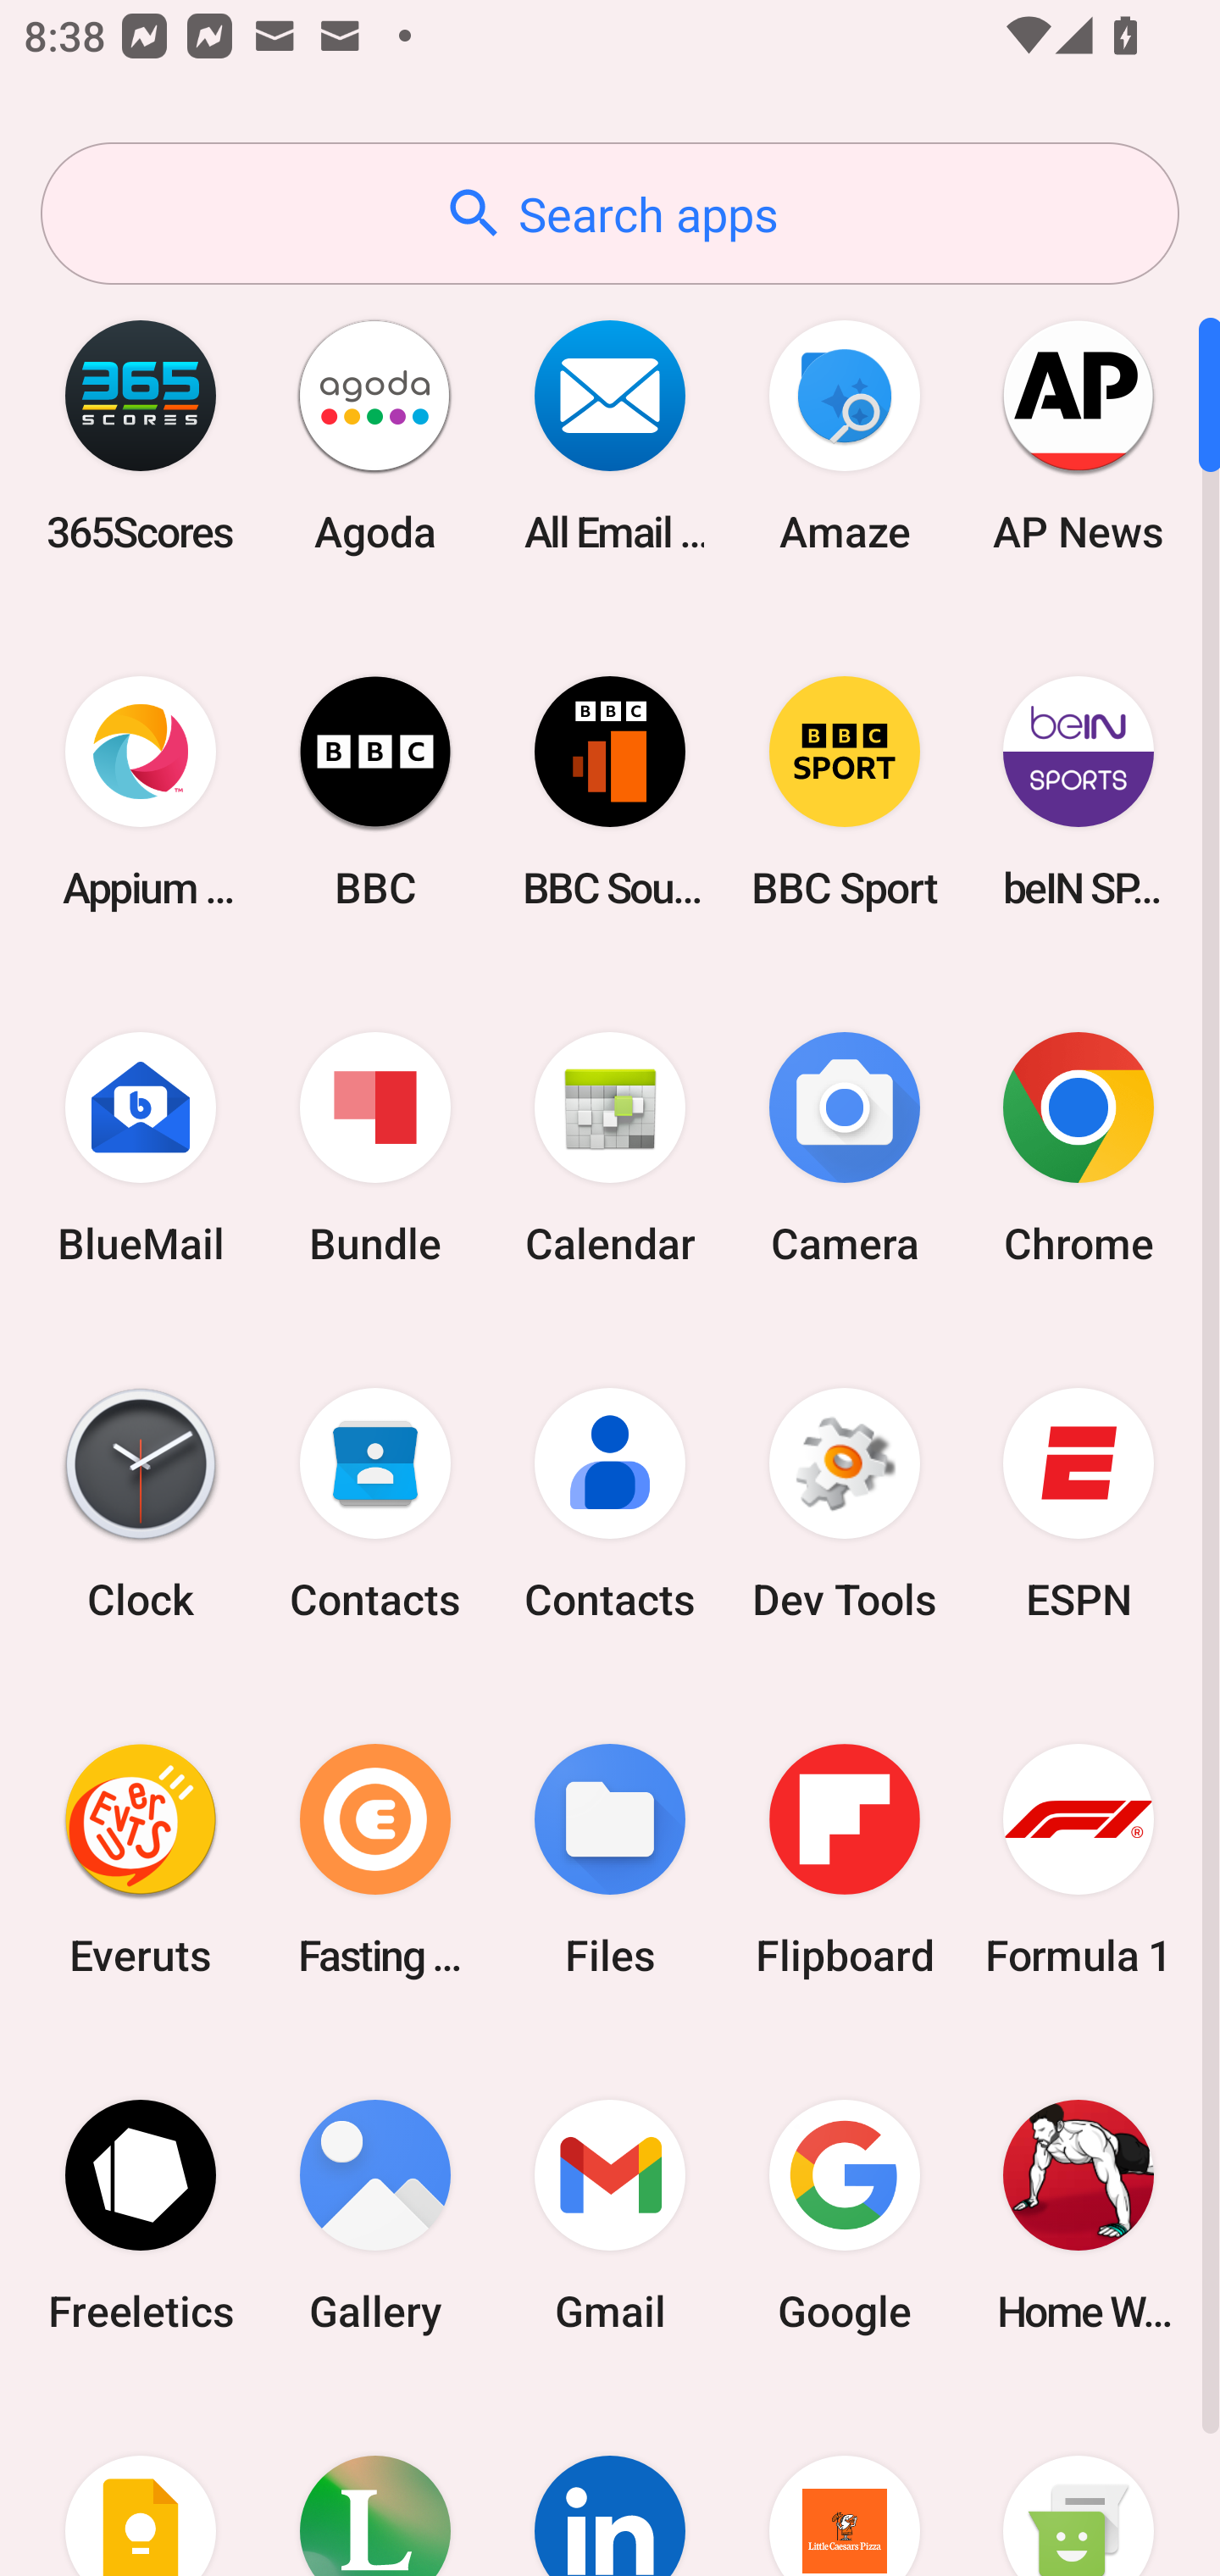 This screenshot has width=1220, height=2576. I want to click on Gallery, so click(375, 2215).